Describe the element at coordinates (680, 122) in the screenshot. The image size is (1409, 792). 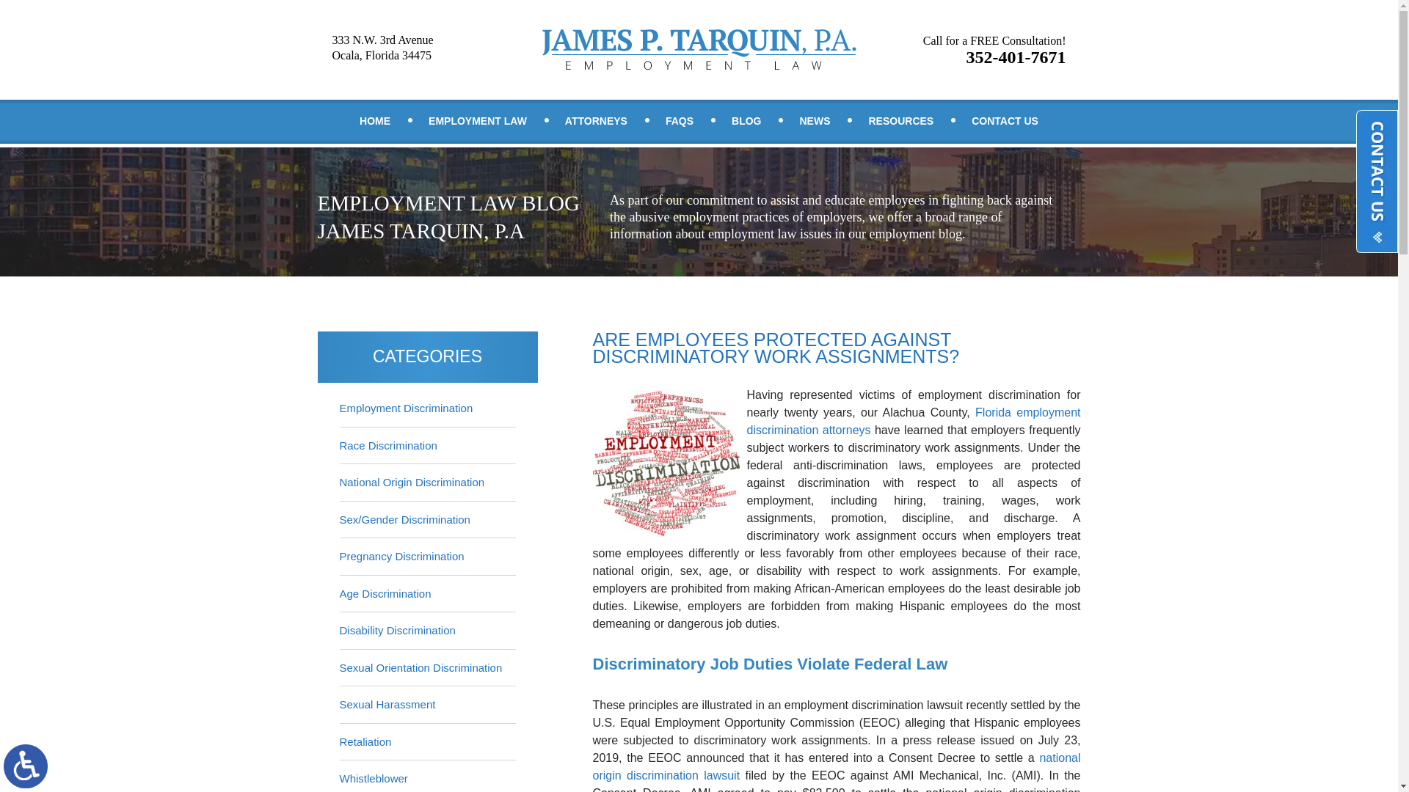
I see `BLOG` at that location.